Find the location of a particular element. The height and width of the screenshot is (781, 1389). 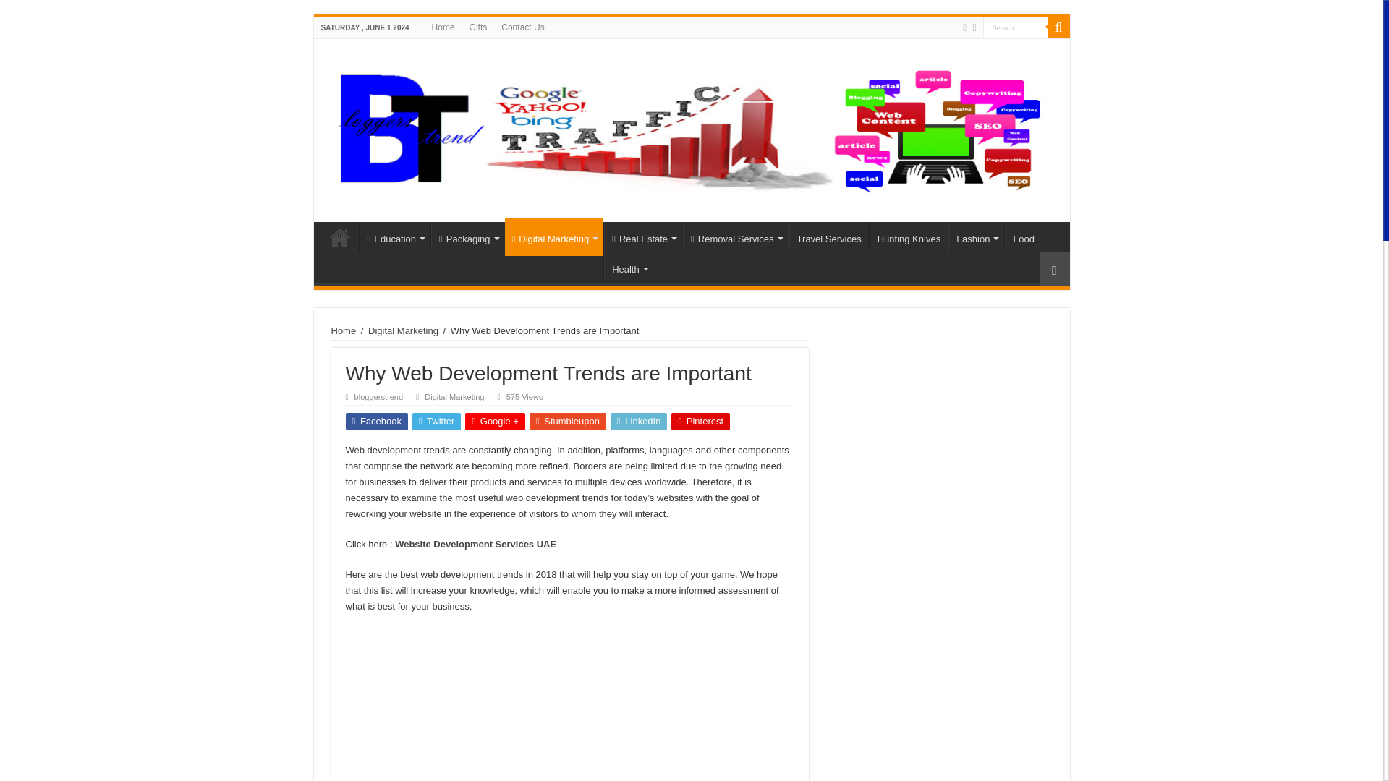

Contact Us is located at coordinates (522, 27).